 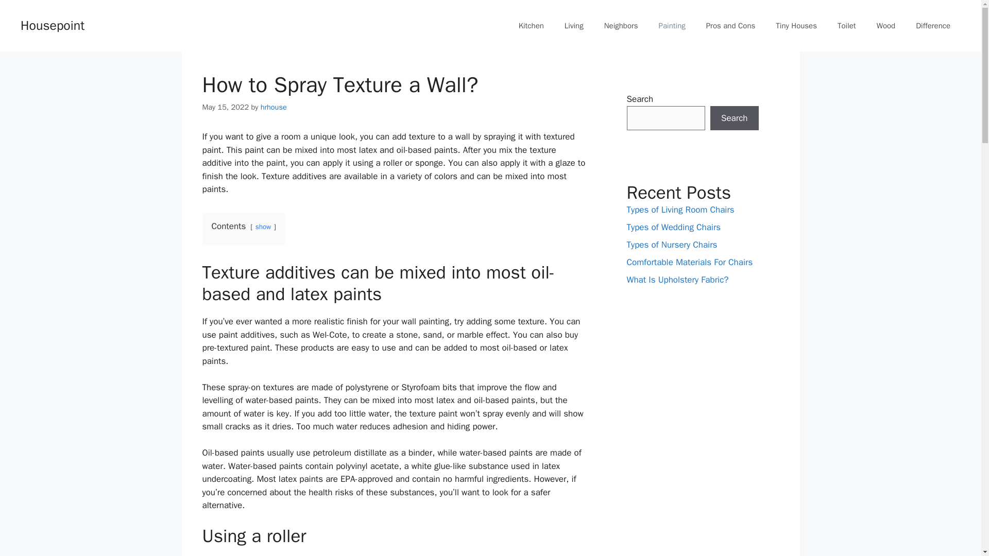 I want to click on hrhouse, so click(x=274, y=107).